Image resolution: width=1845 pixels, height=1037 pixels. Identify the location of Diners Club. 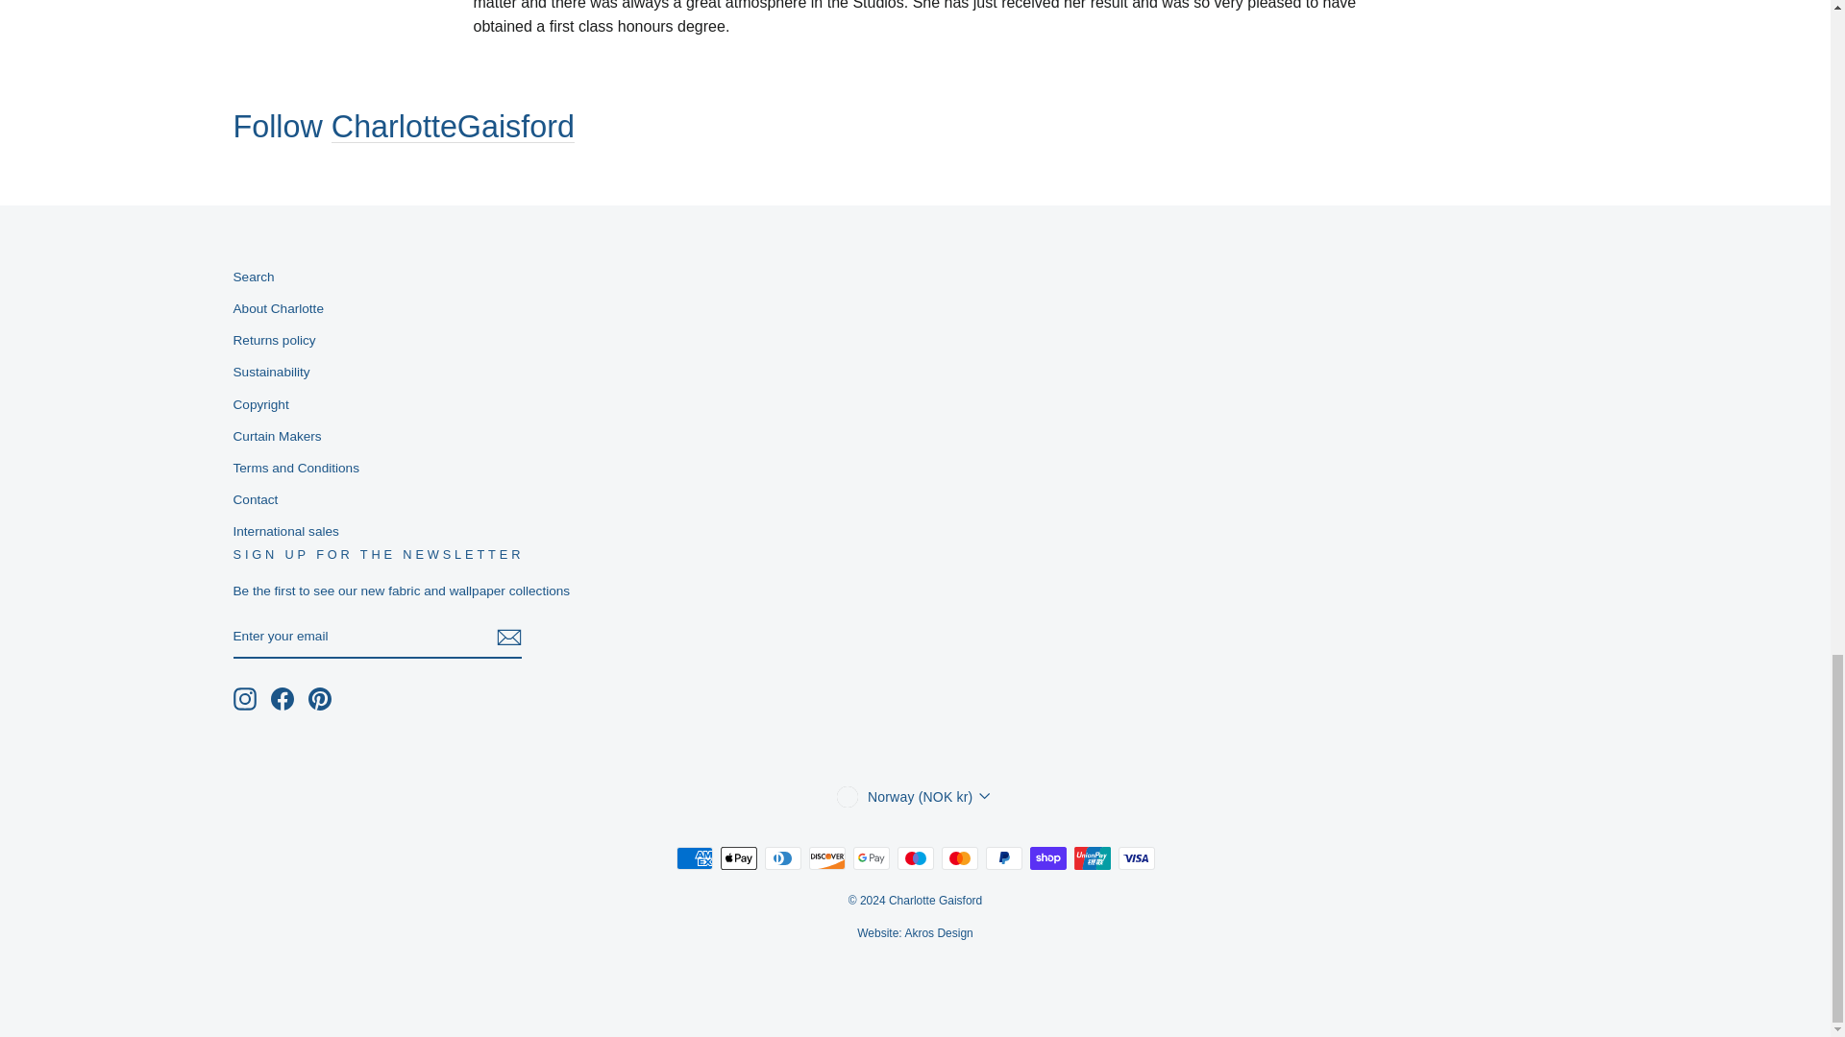
(782, 858).